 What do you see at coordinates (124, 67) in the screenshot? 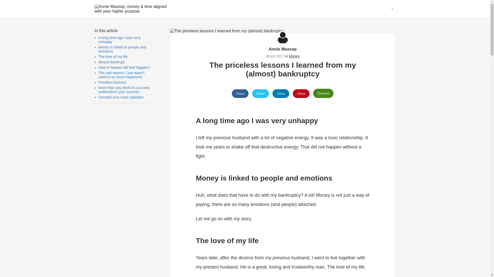
I see `How in heaven did that happen?` at bounding box center [124, 67].